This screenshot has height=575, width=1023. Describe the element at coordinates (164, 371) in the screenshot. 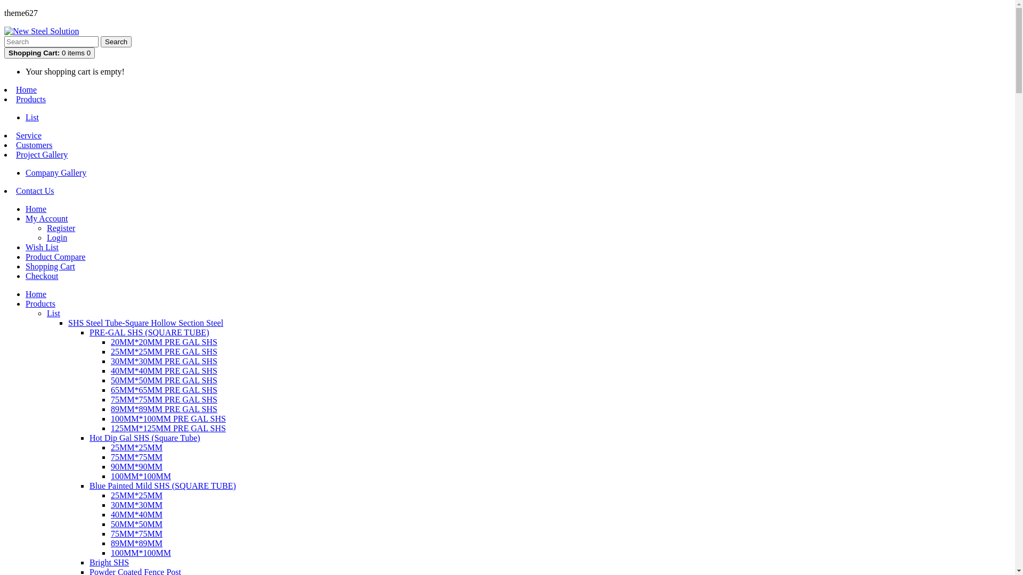

I see `40MM*40MM PRE GAL SHS` at that location.